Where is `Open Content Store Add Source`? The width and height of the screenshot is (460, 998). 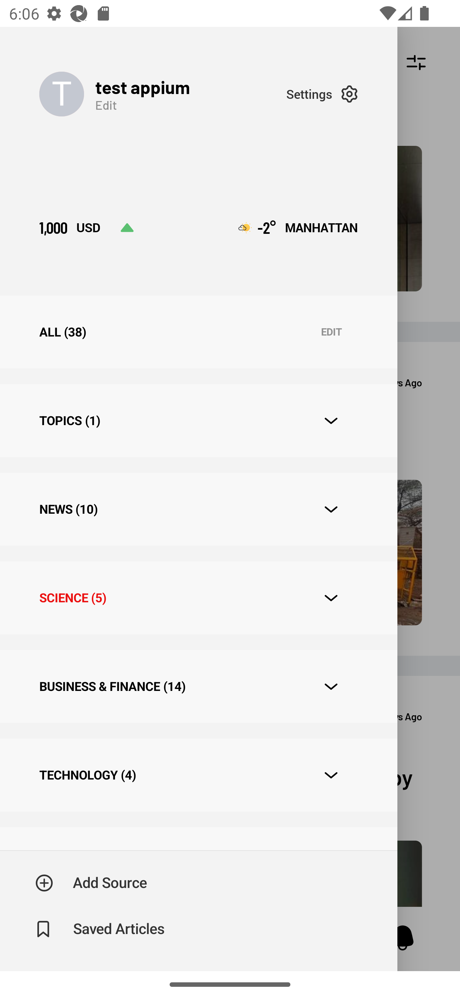 Open Content Store Add Source is located at coordinates (91, 883).